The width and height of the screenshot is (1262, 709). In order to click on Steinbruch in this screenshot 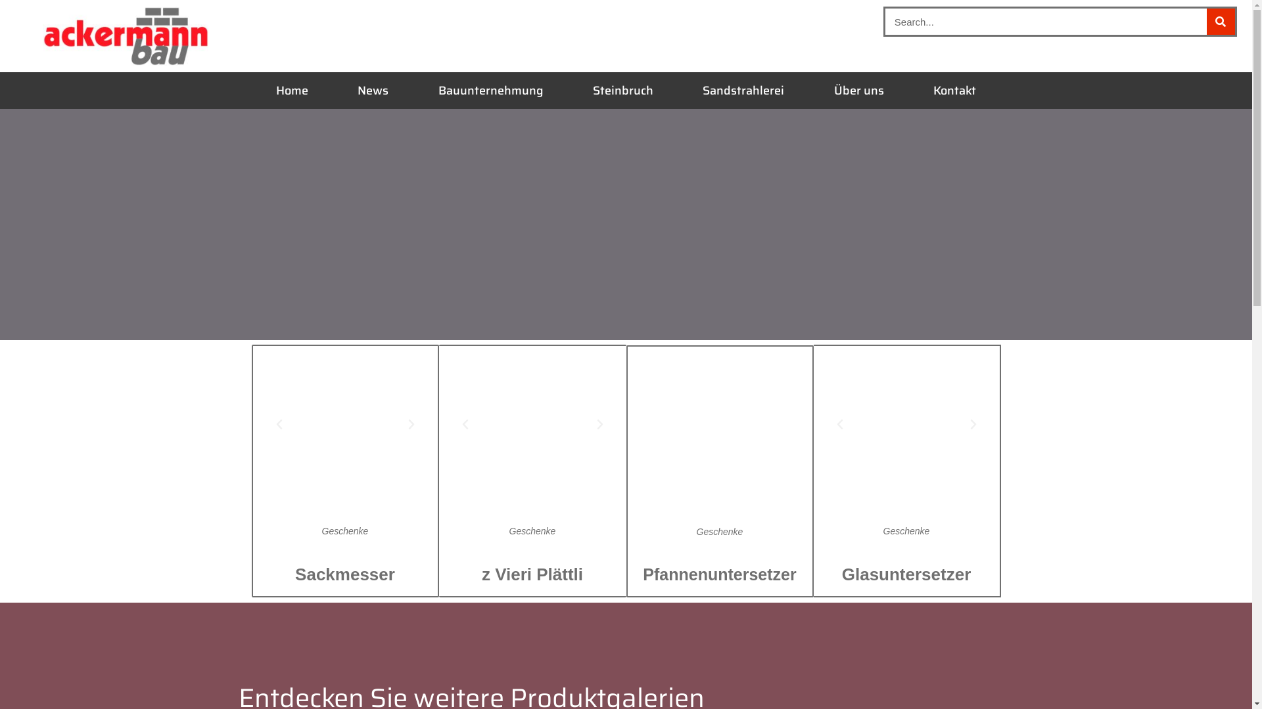, I will do `click(623, 91)`.